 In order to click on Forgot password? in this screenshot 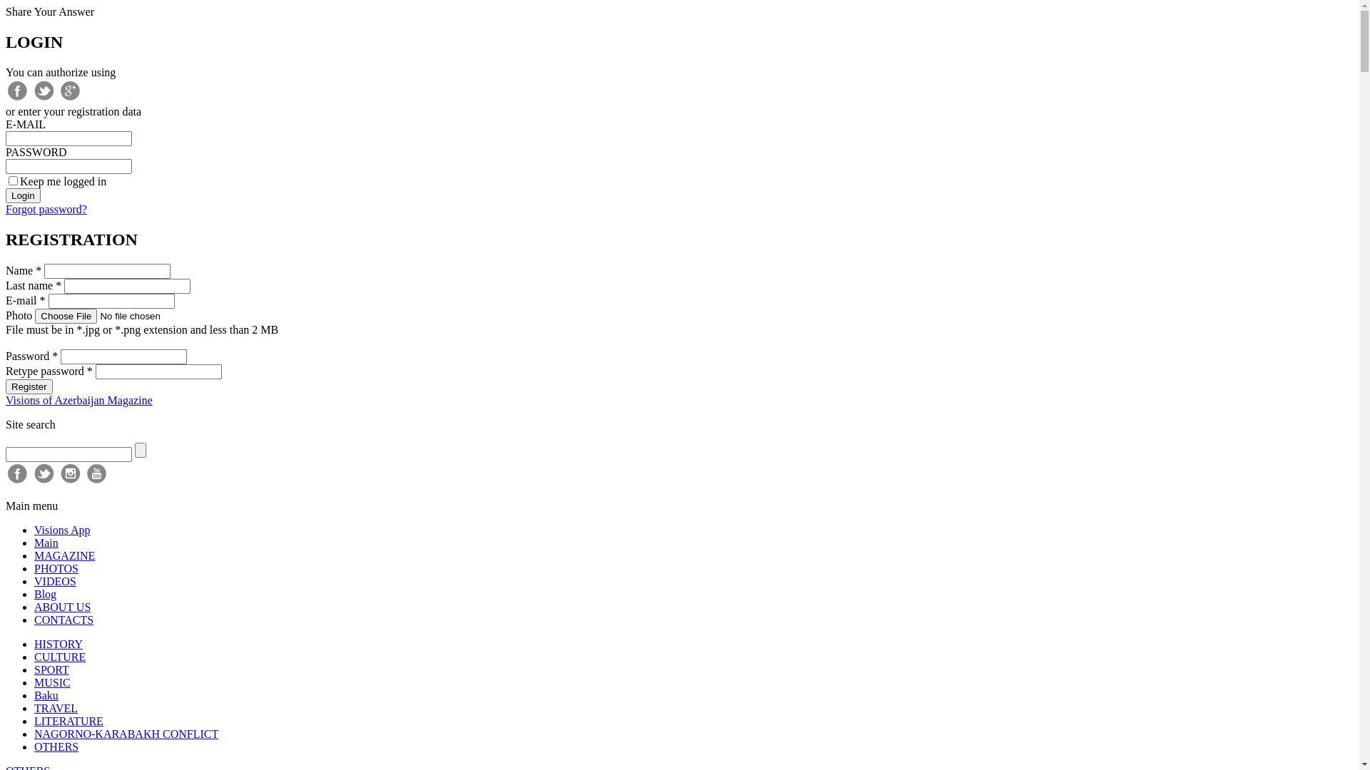, I will do `click(46, 210)`.